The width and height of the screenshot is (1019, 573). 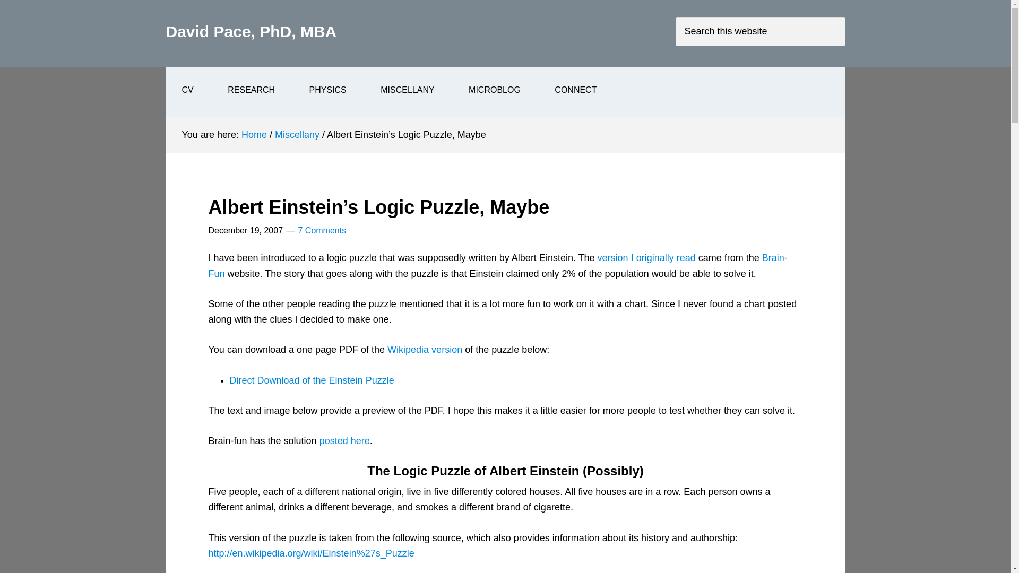 I want to click on RESEARCH, so click(x=251, y=90).